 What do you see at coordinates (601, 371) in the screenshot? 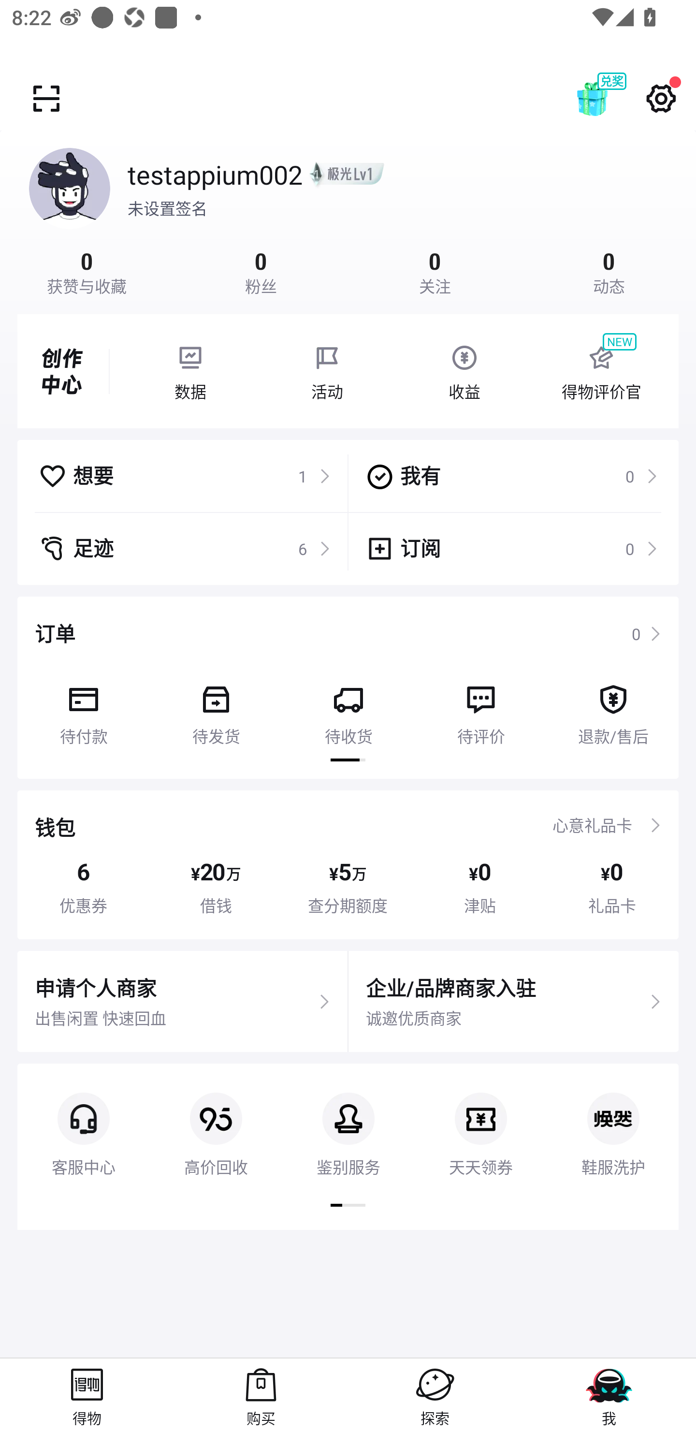
I see `NEW 得物评价官` at bounding box center [601, 371].